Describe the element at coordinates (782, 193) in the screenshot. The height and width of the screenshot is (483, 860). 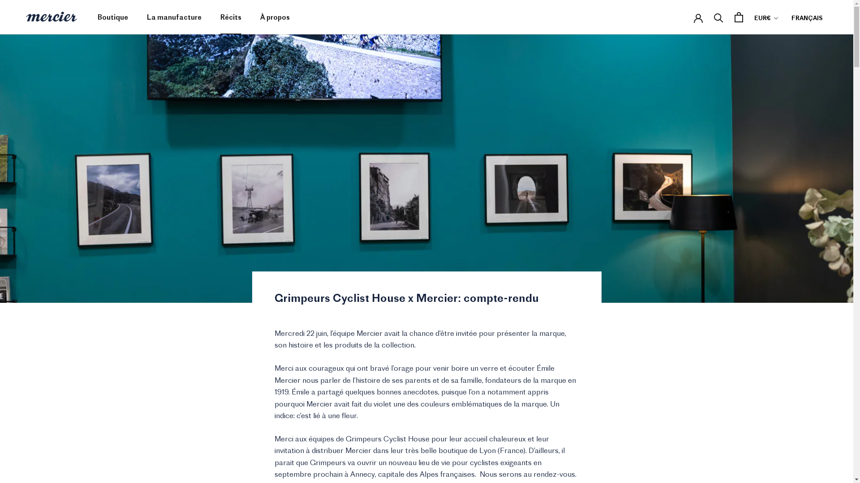
I see `BSD` at that location.